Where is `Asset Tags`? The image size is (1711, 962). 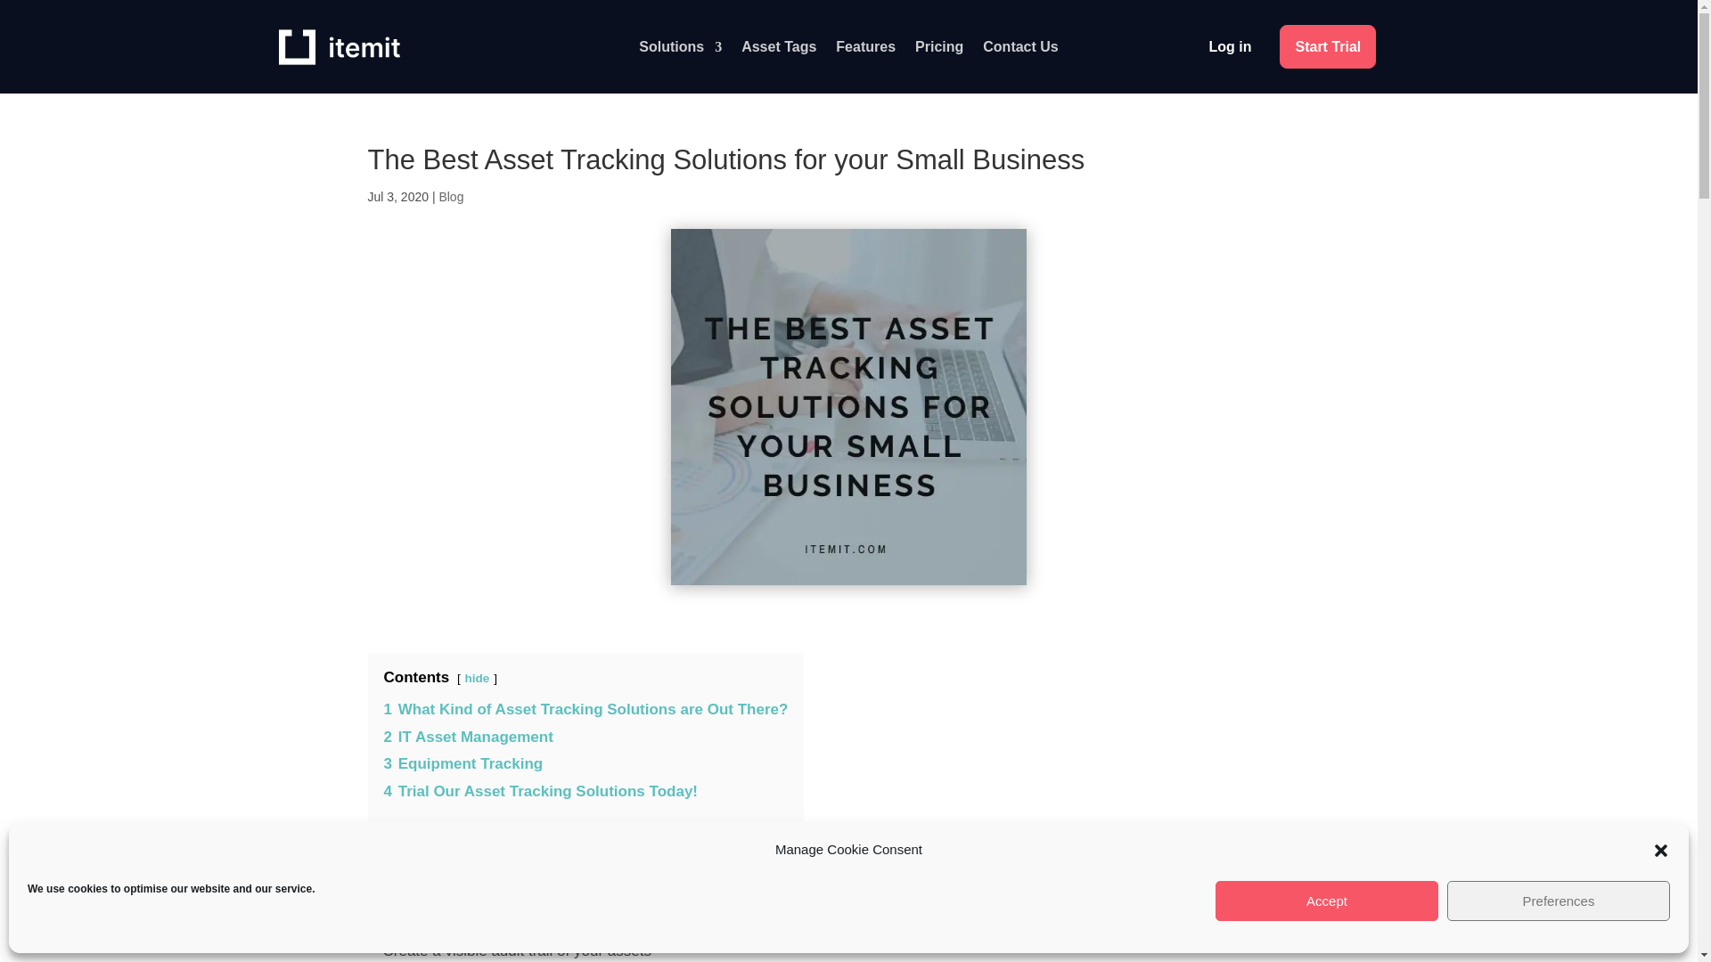 Asset Tags is located at coordinates (778, 51).